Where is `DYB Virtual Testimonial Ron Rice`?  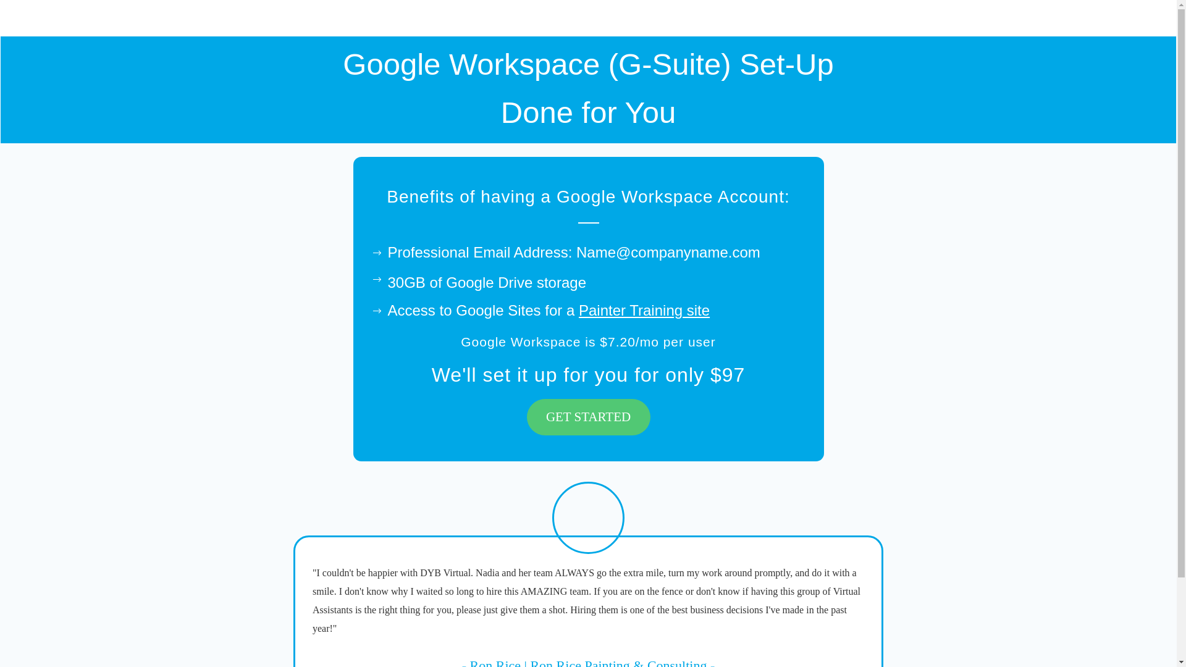 DYB Virtual Testimonial Ron Rice is located at coordinates (588, 518).